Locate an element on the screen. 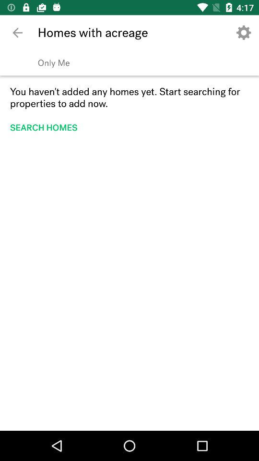  turn off item at the top right corner is located at coordinates (244, 33).